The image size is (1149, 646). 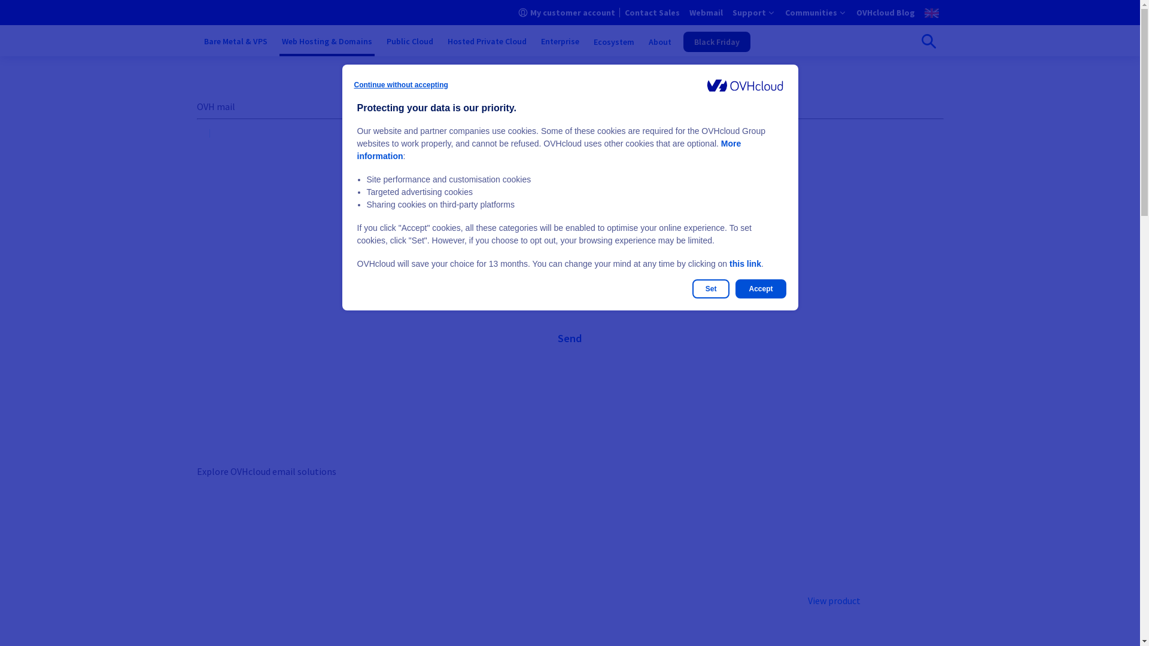 What do you see at coordinates (570, 339) in the screenshot?
I see `Send` at bounding box center [570, 339].